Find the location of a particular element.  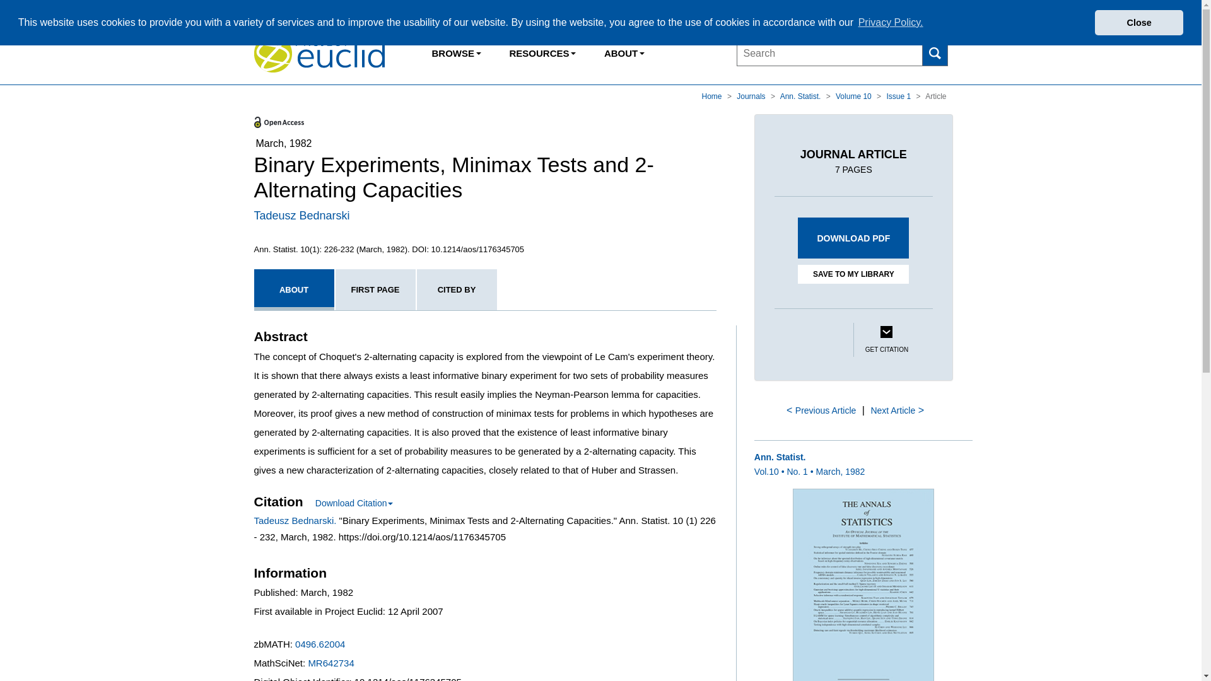

Volume 10 is located at coordinates (854, 96).